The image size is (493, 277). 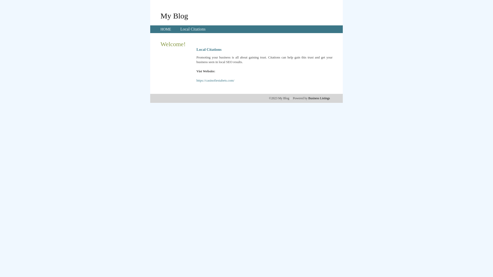 I want to click on https://casinofiestabets.com/, so click(x=215, y=81).